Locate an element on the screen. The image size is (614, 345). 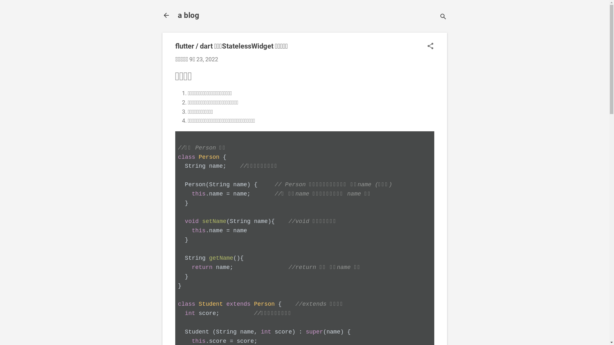
a blog is located at coordinates (189, 15).